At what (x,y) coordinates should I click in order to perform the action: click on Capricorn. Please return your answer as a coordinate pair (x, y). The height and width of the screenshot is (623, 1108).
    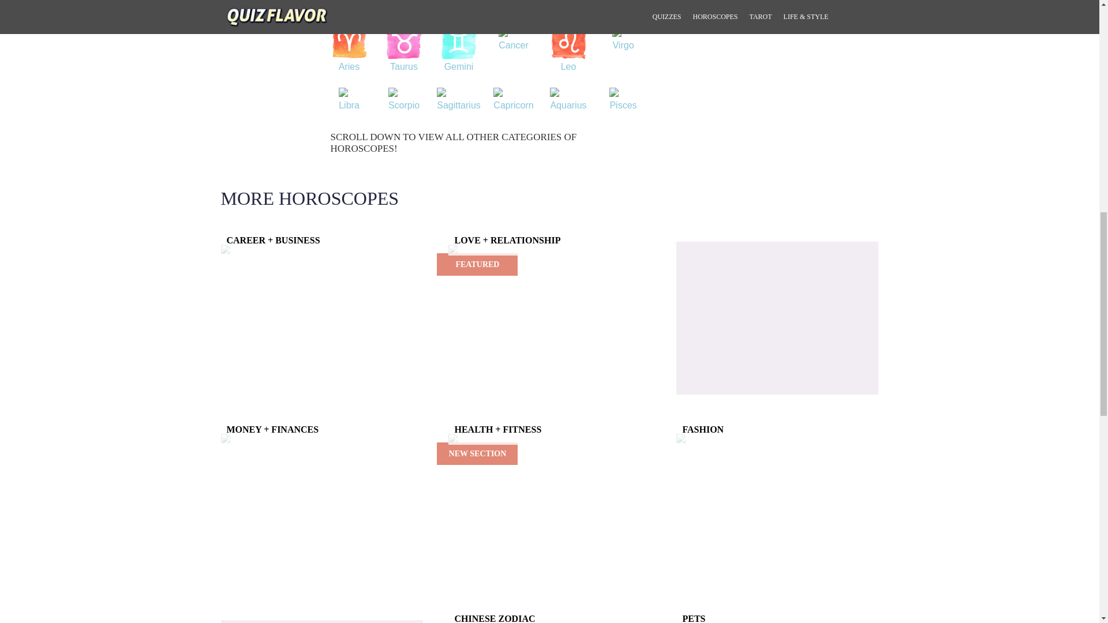
    Looking at the image, I should click on (512, 103).